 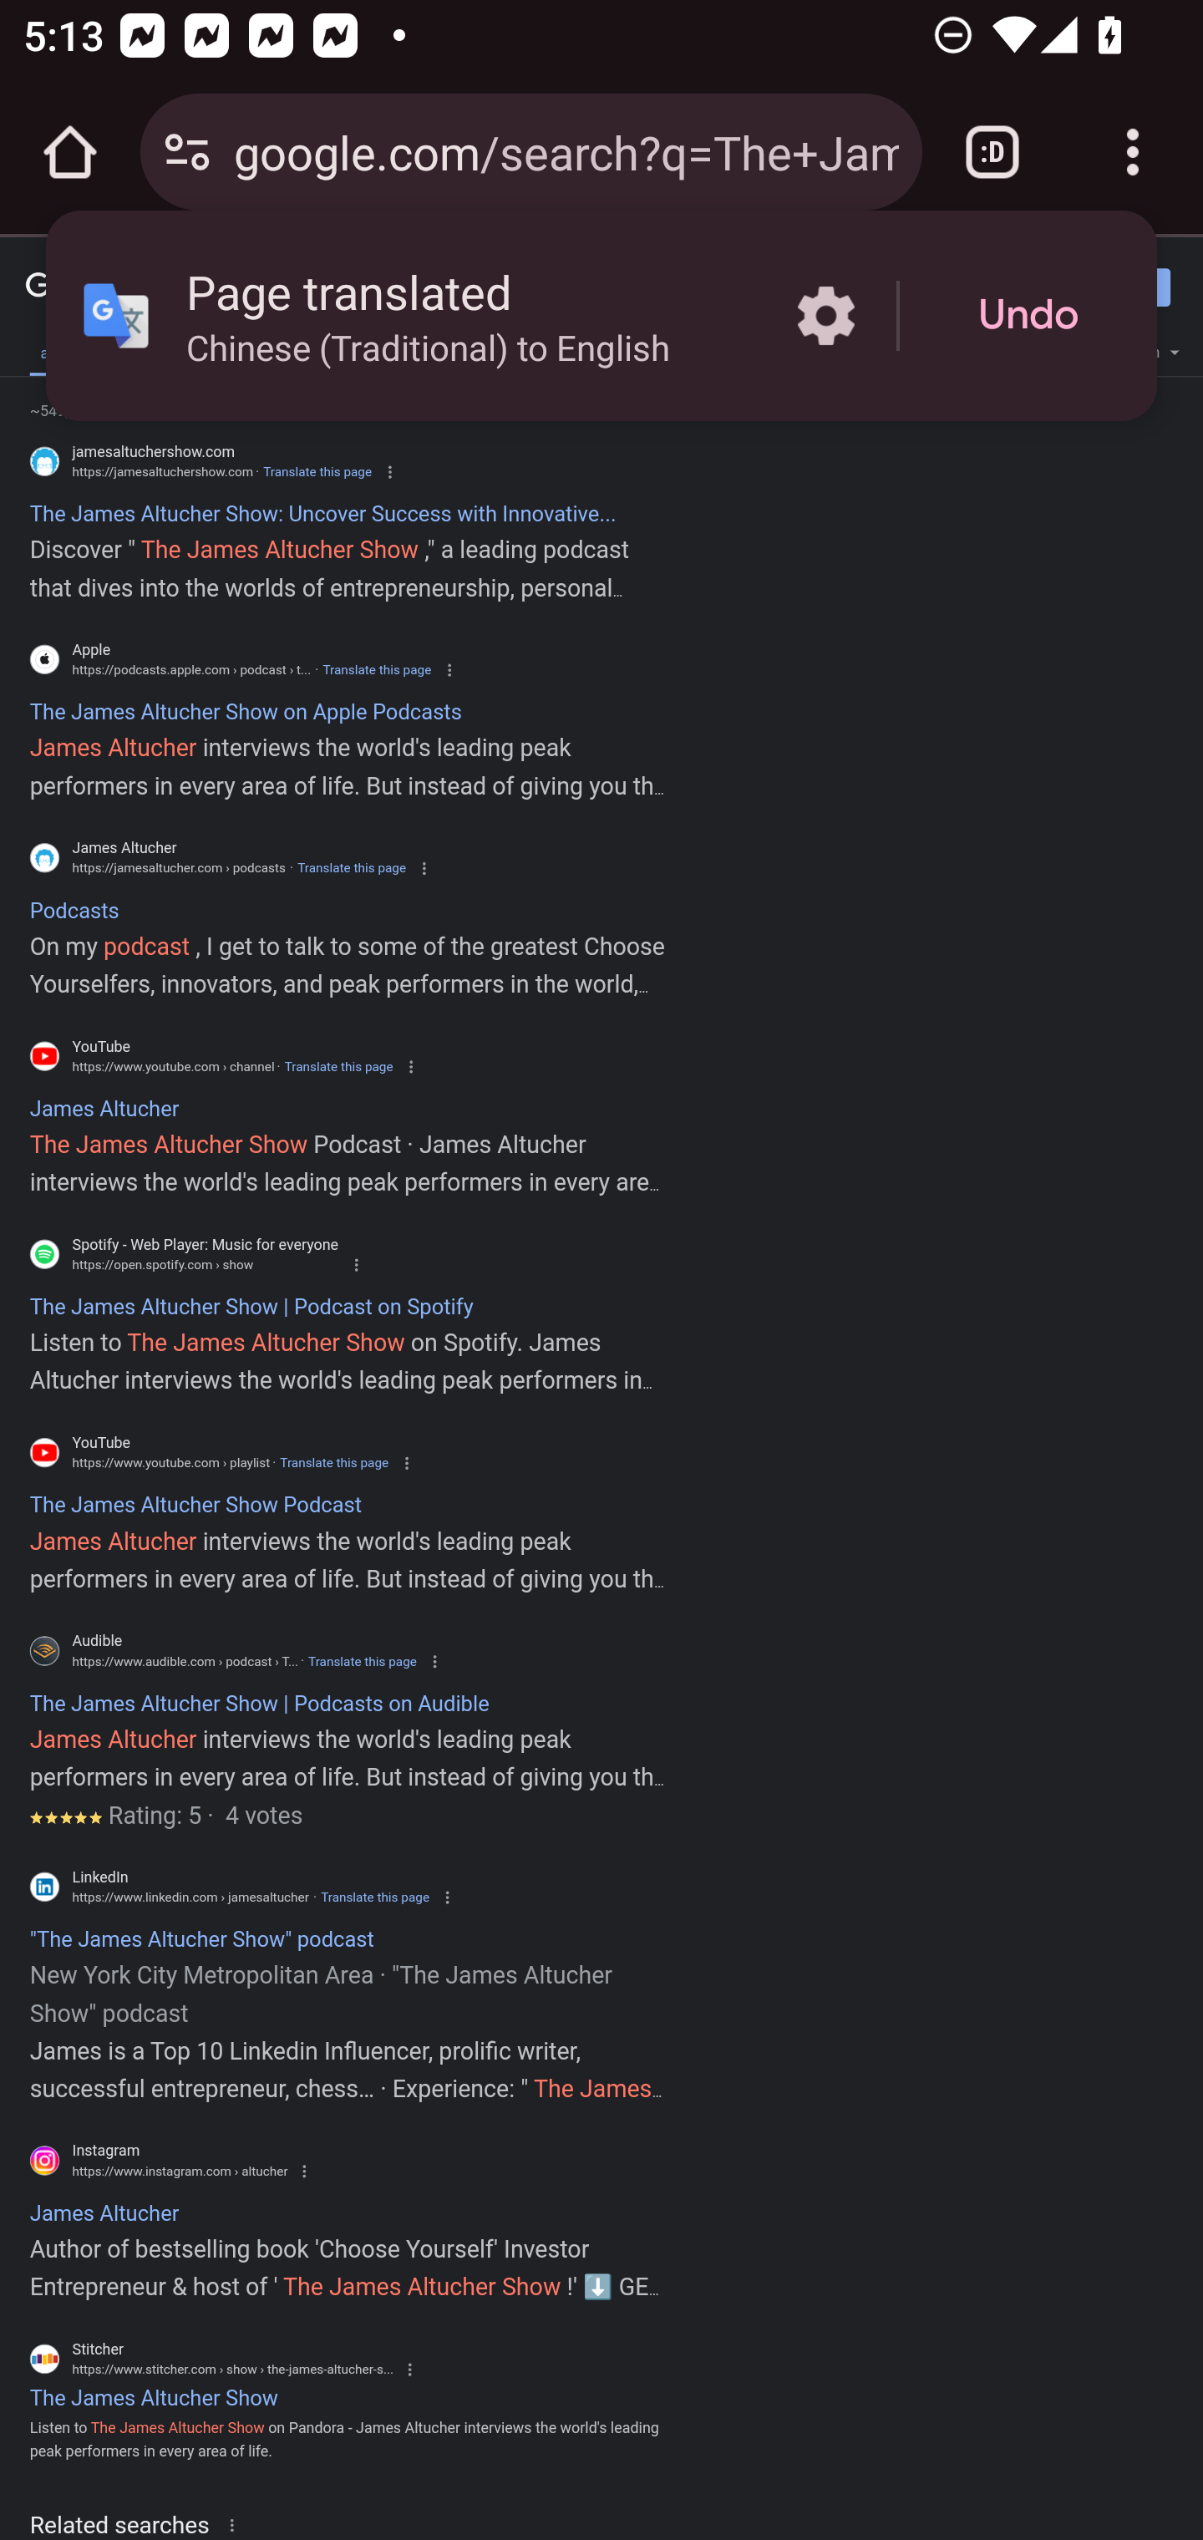 What do you see at coordinates (1028, 316) in the screenshot?
I see `Undo` at bounding box center [1028, 316].